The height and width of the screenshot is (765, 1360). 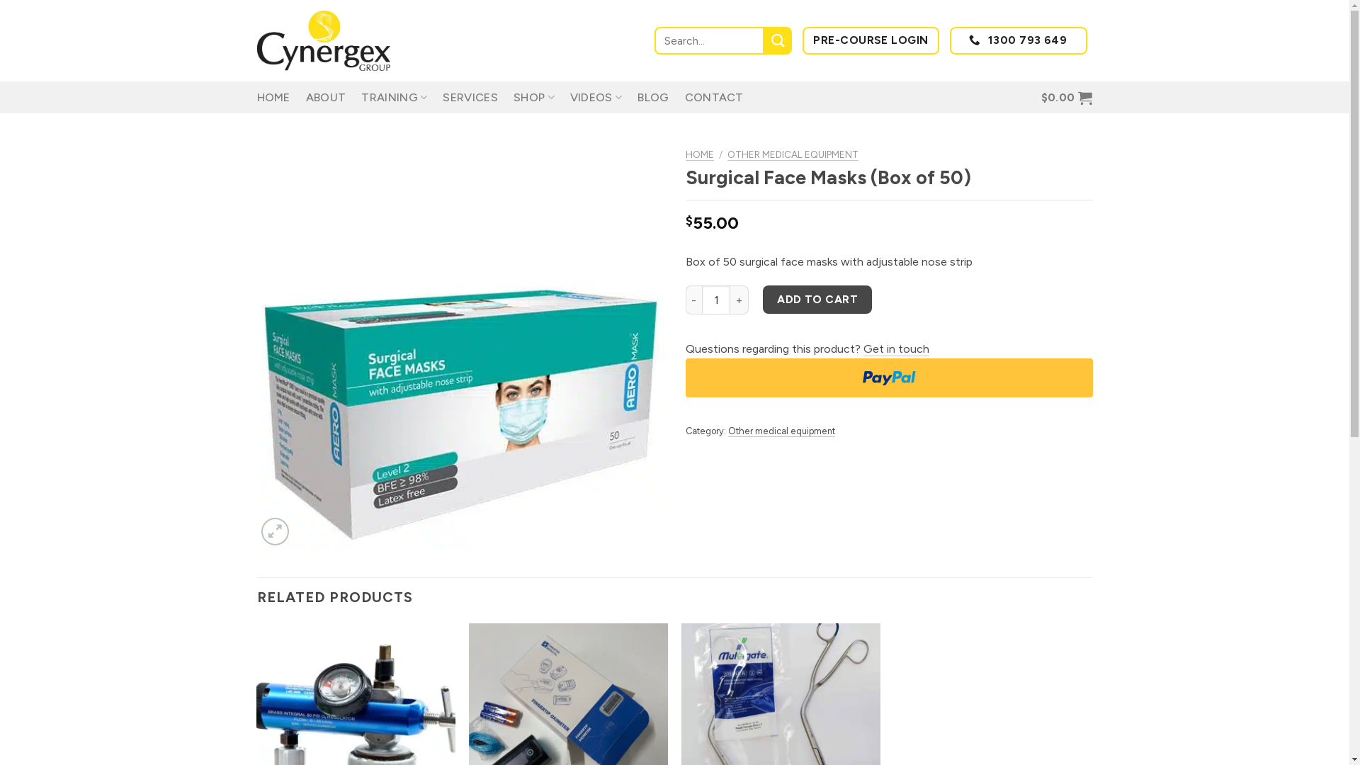 I want to click on ADD TO CART, so click(x=817, y=299).